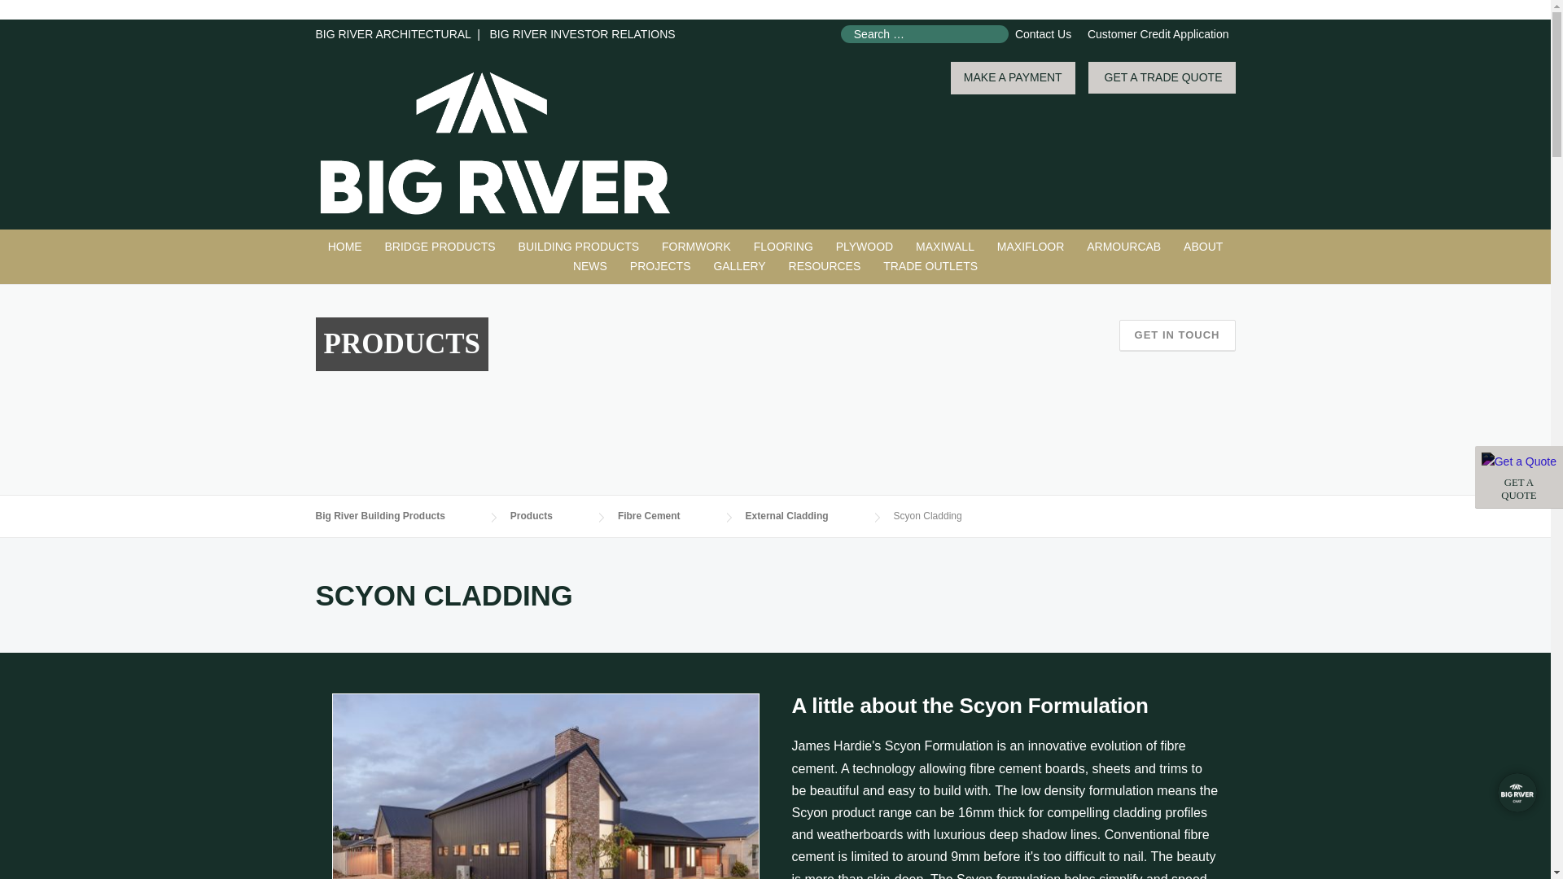 The height and width of the screenshot is (879, 1563). Describe the element at coordinates (1013, 78) in the screenshot. I see `BIG RIVER ARCHITECTURAL` at that location.